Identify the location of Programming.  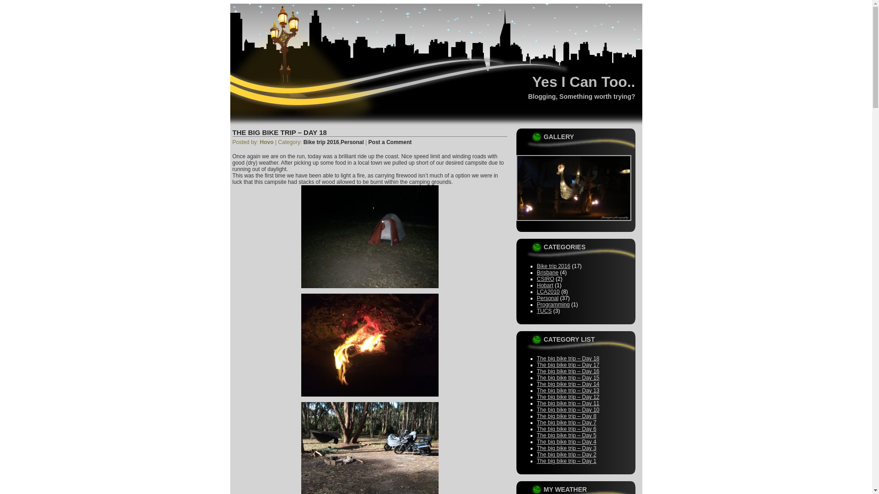
(553, 305).